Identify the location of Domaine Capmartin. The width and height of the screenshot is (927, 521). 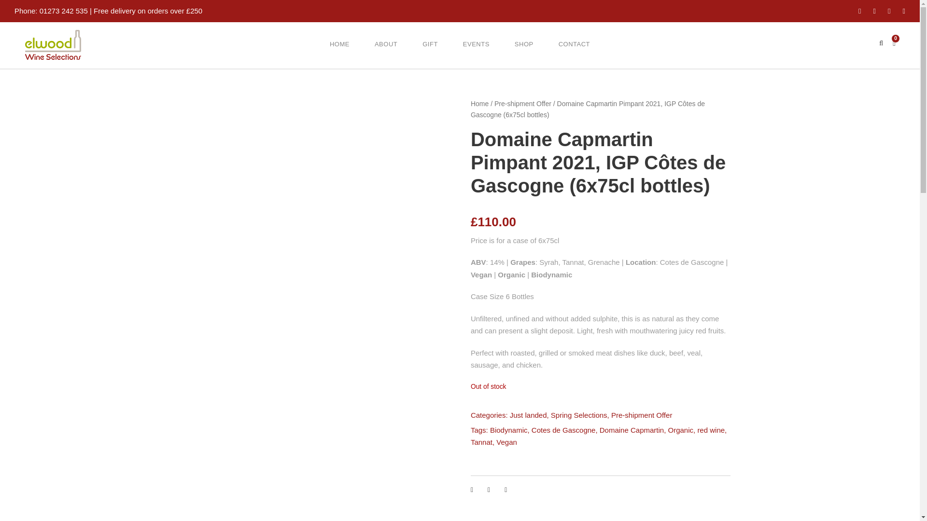
(632, 430).